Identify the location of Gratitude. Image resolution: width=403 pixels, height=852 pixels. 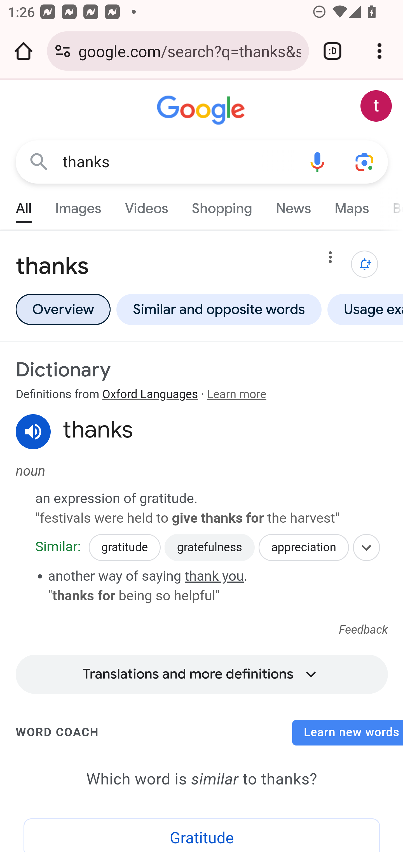
(202, 835).